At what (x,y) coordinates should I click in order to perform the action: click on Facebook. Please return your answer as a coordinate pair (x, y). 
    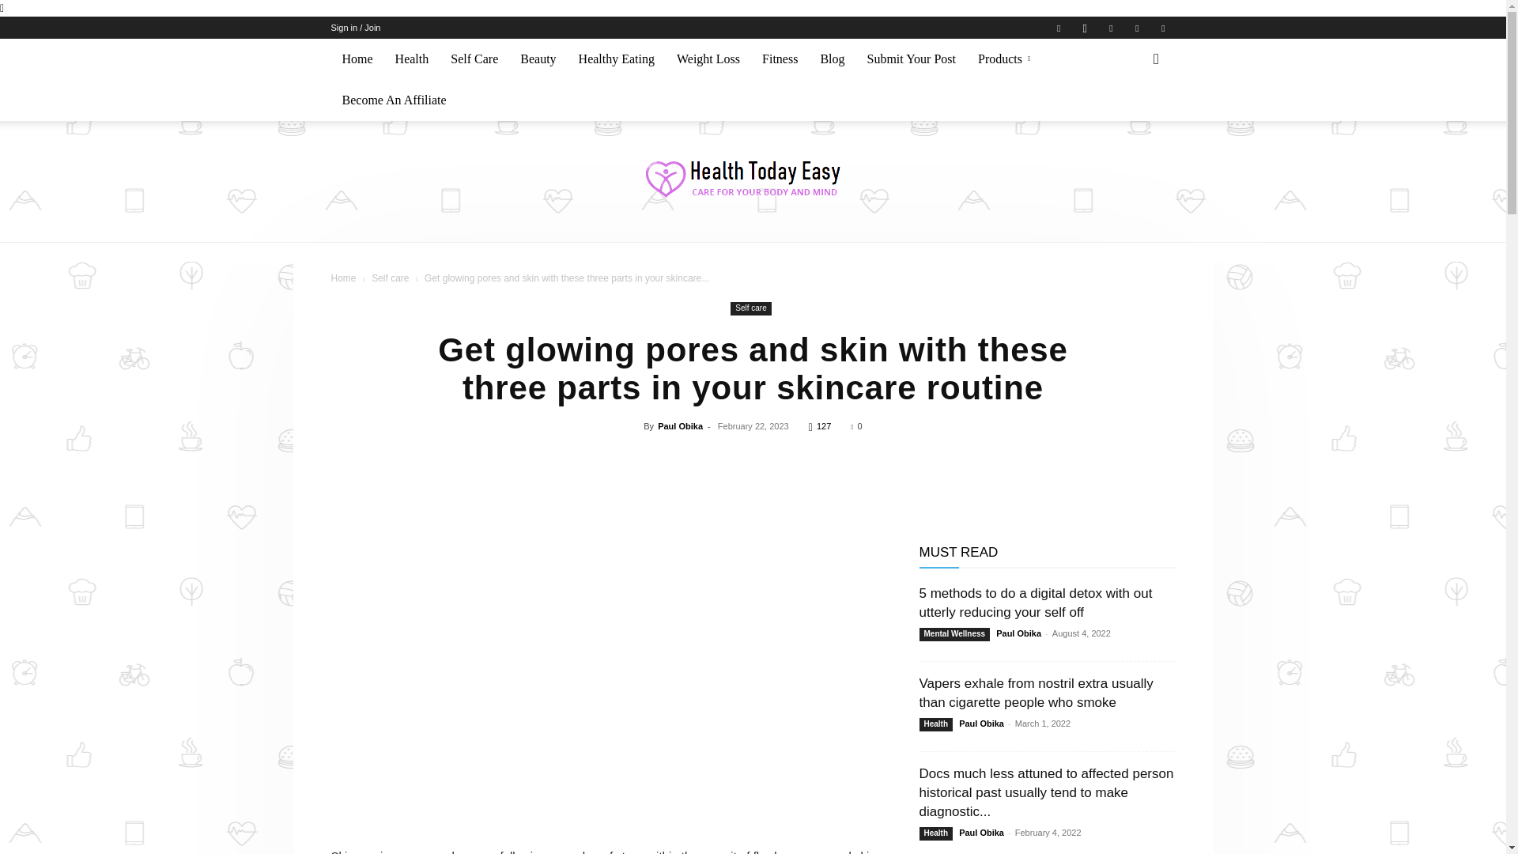
    Looking at the image, I should click on (1058, 27).